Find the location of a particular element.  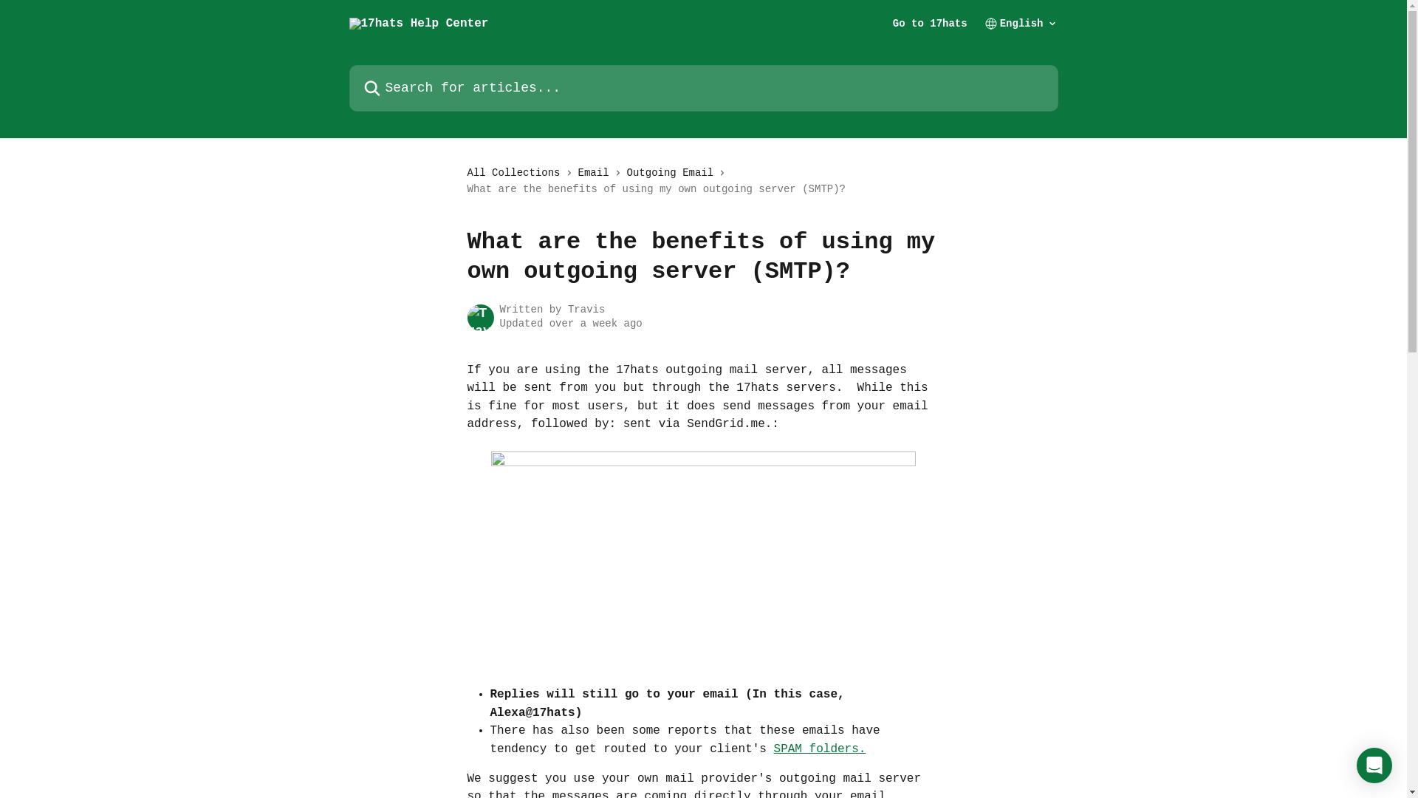

Go to 17hats is located at coordinates (931, 24).